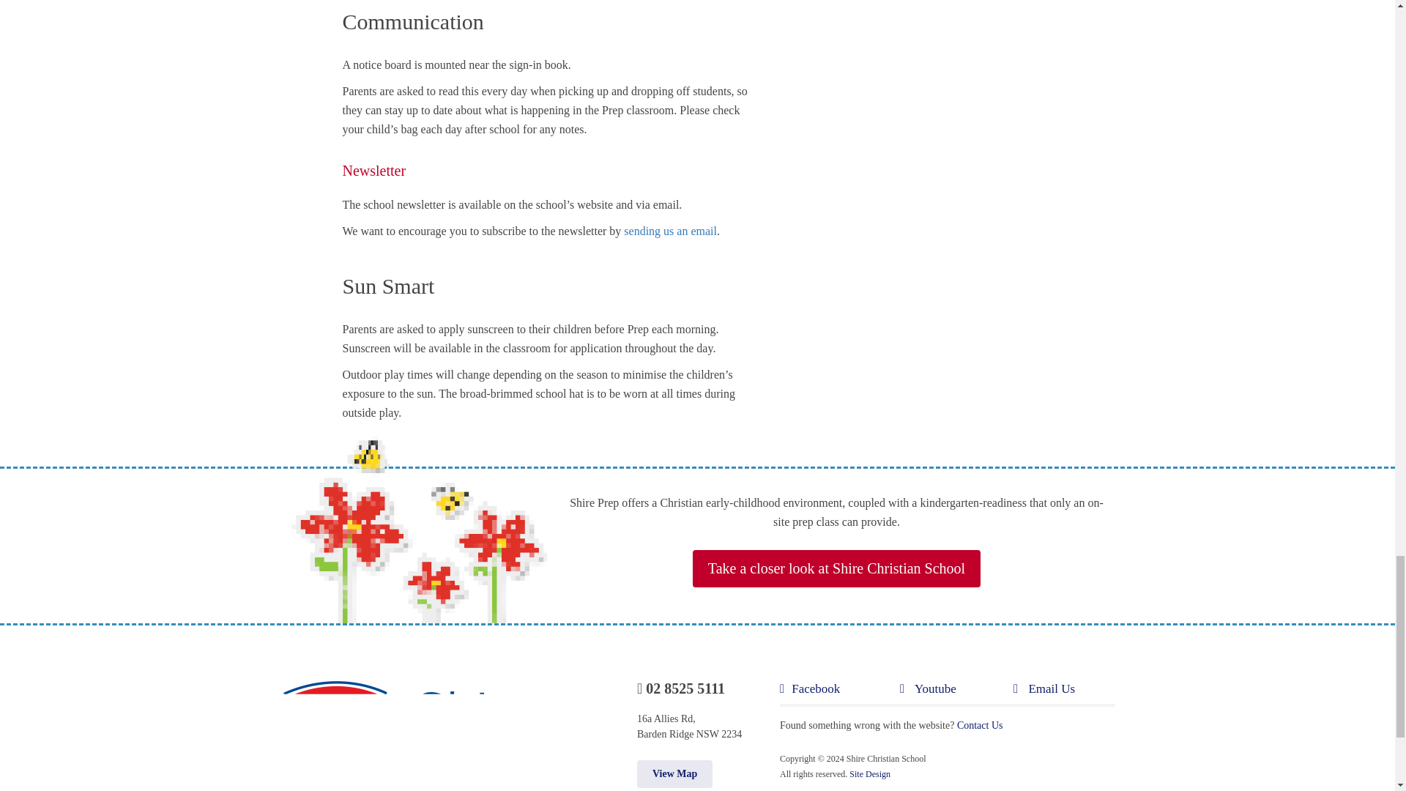 The height and width of the screenshot is (791, 1406). What do you see at coordinates (839, 692) in the screenshot?
I see `Facebook` at bounding box center [839, 692].